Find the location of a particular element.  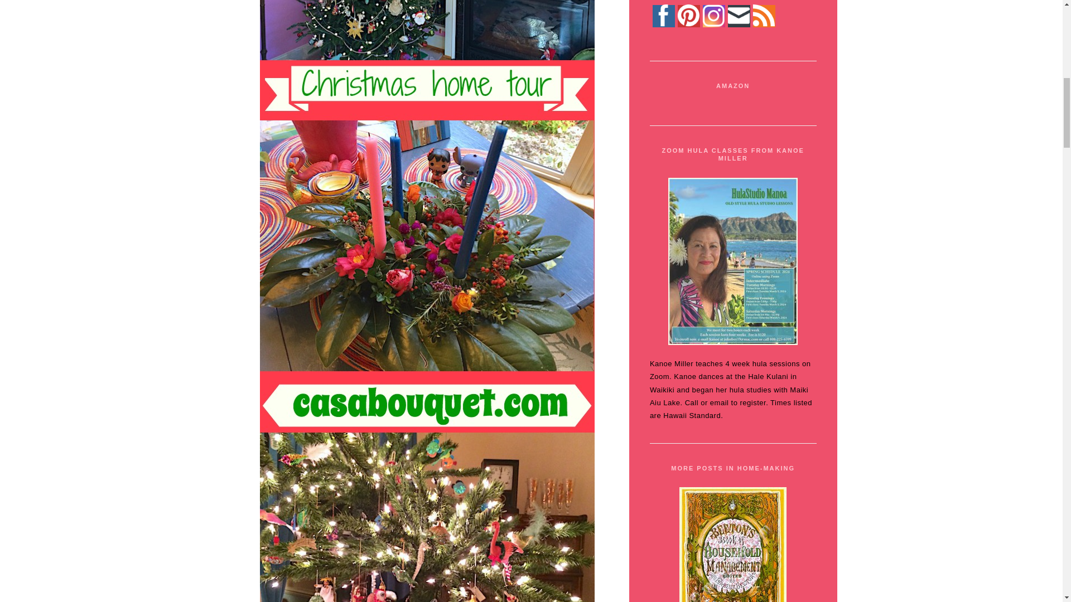

Follow by Email is located at coordinates (739, 15).